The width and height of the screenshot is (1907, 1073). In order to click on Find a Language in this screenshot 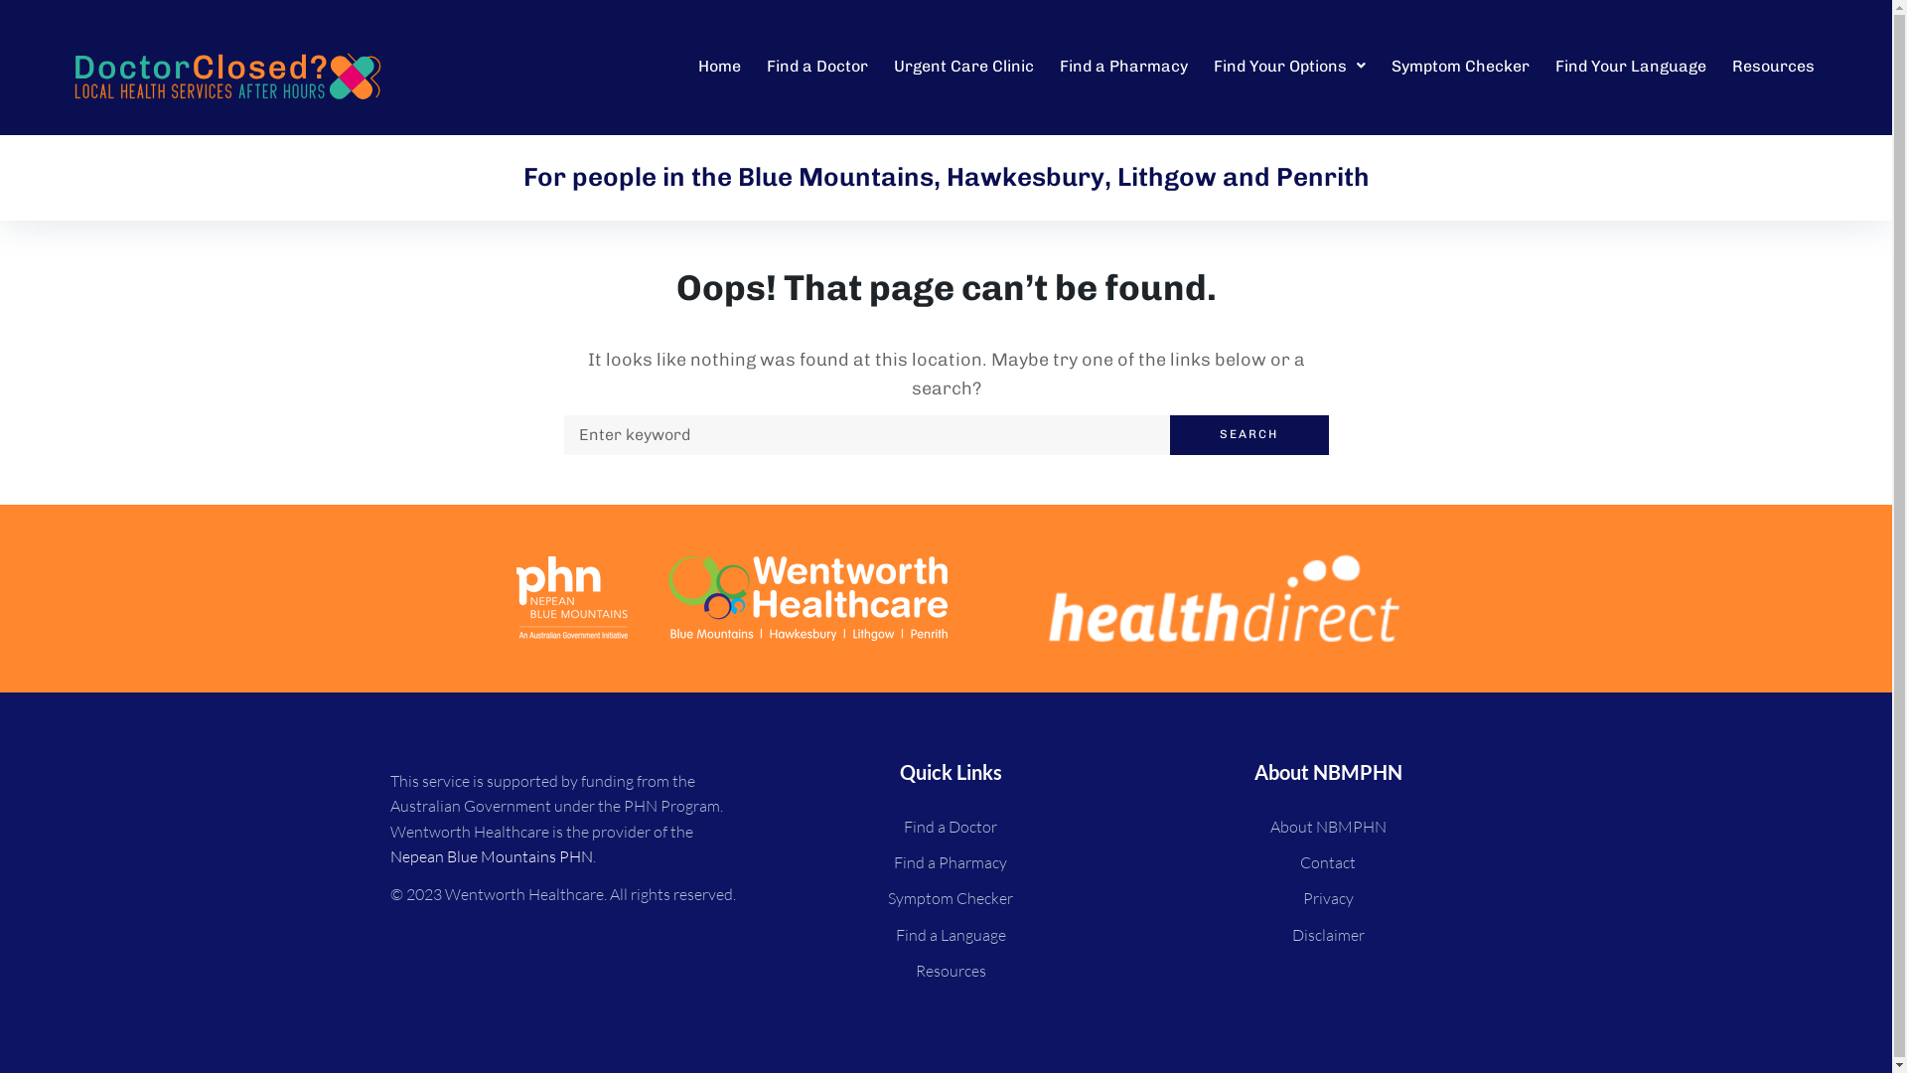, I will do `click(951, 935)`.